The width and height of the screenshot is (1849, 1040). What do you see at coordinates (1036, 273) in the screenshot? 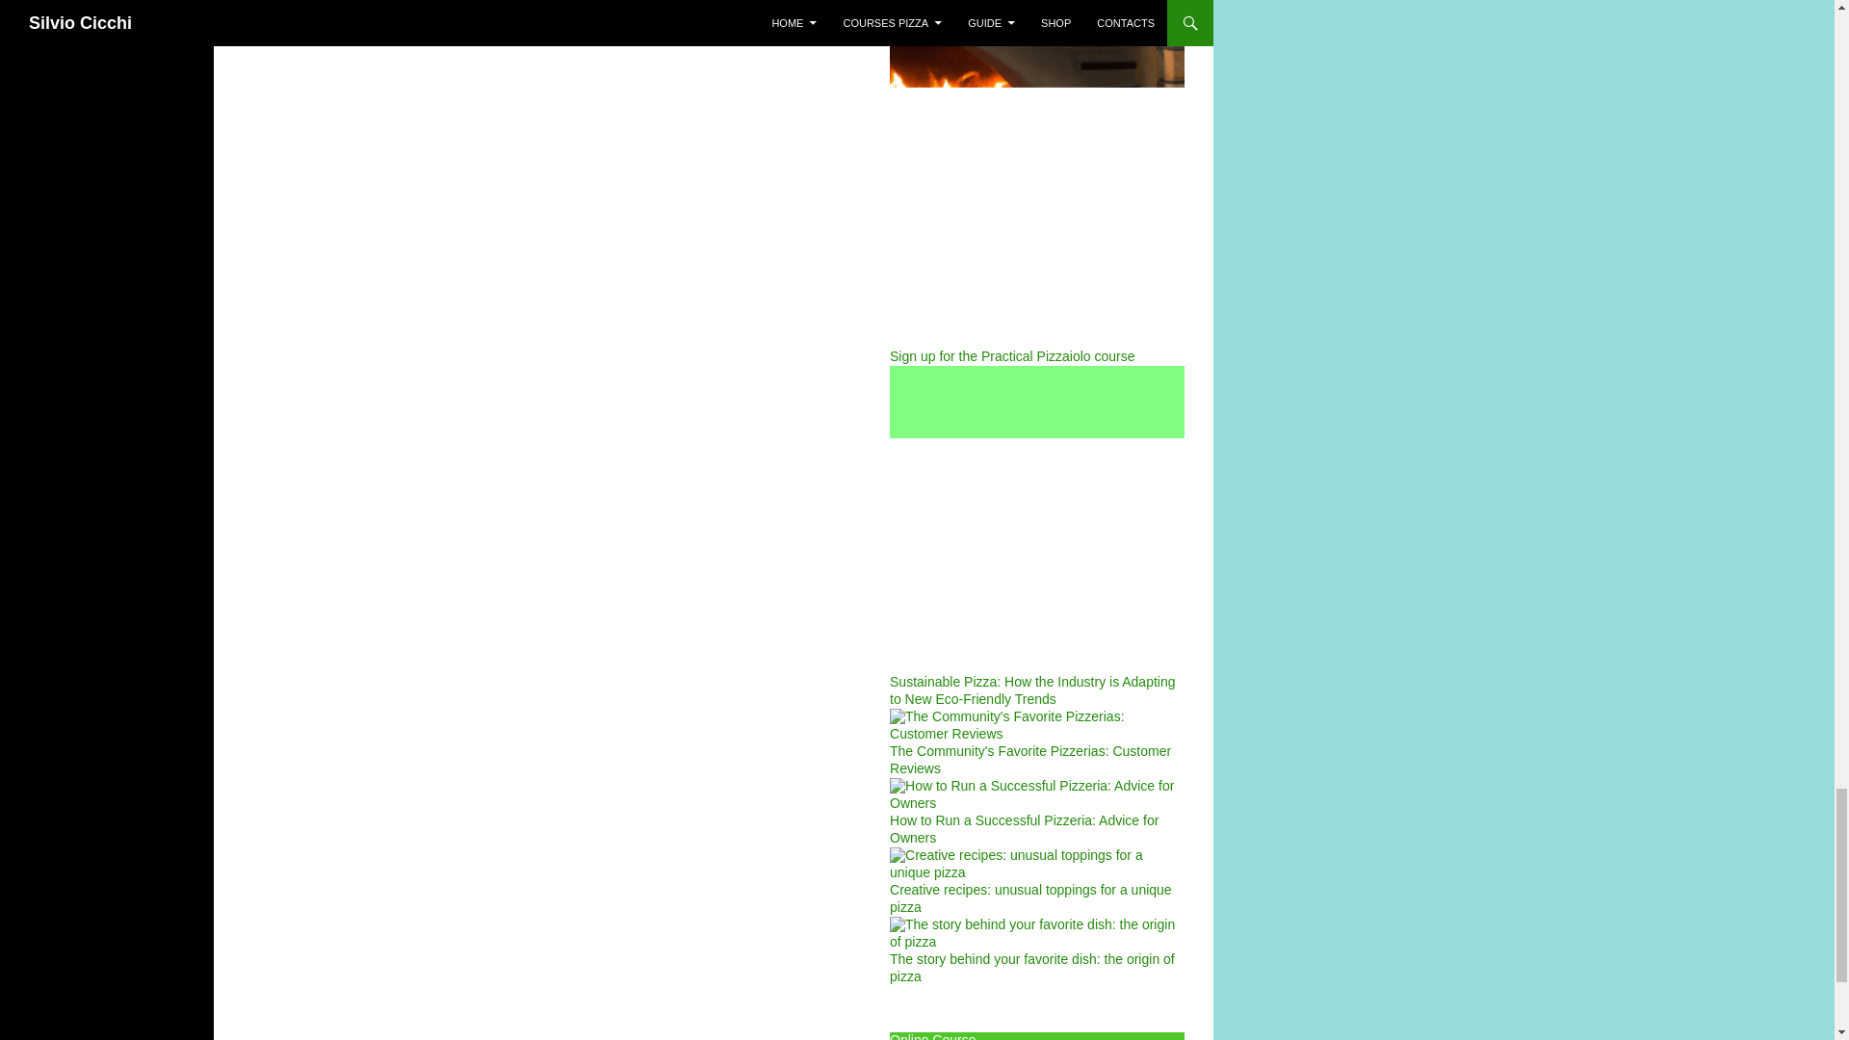
I see `Sign up for the Practical Pizzaiolo course` at bounding box center [1036, 273].